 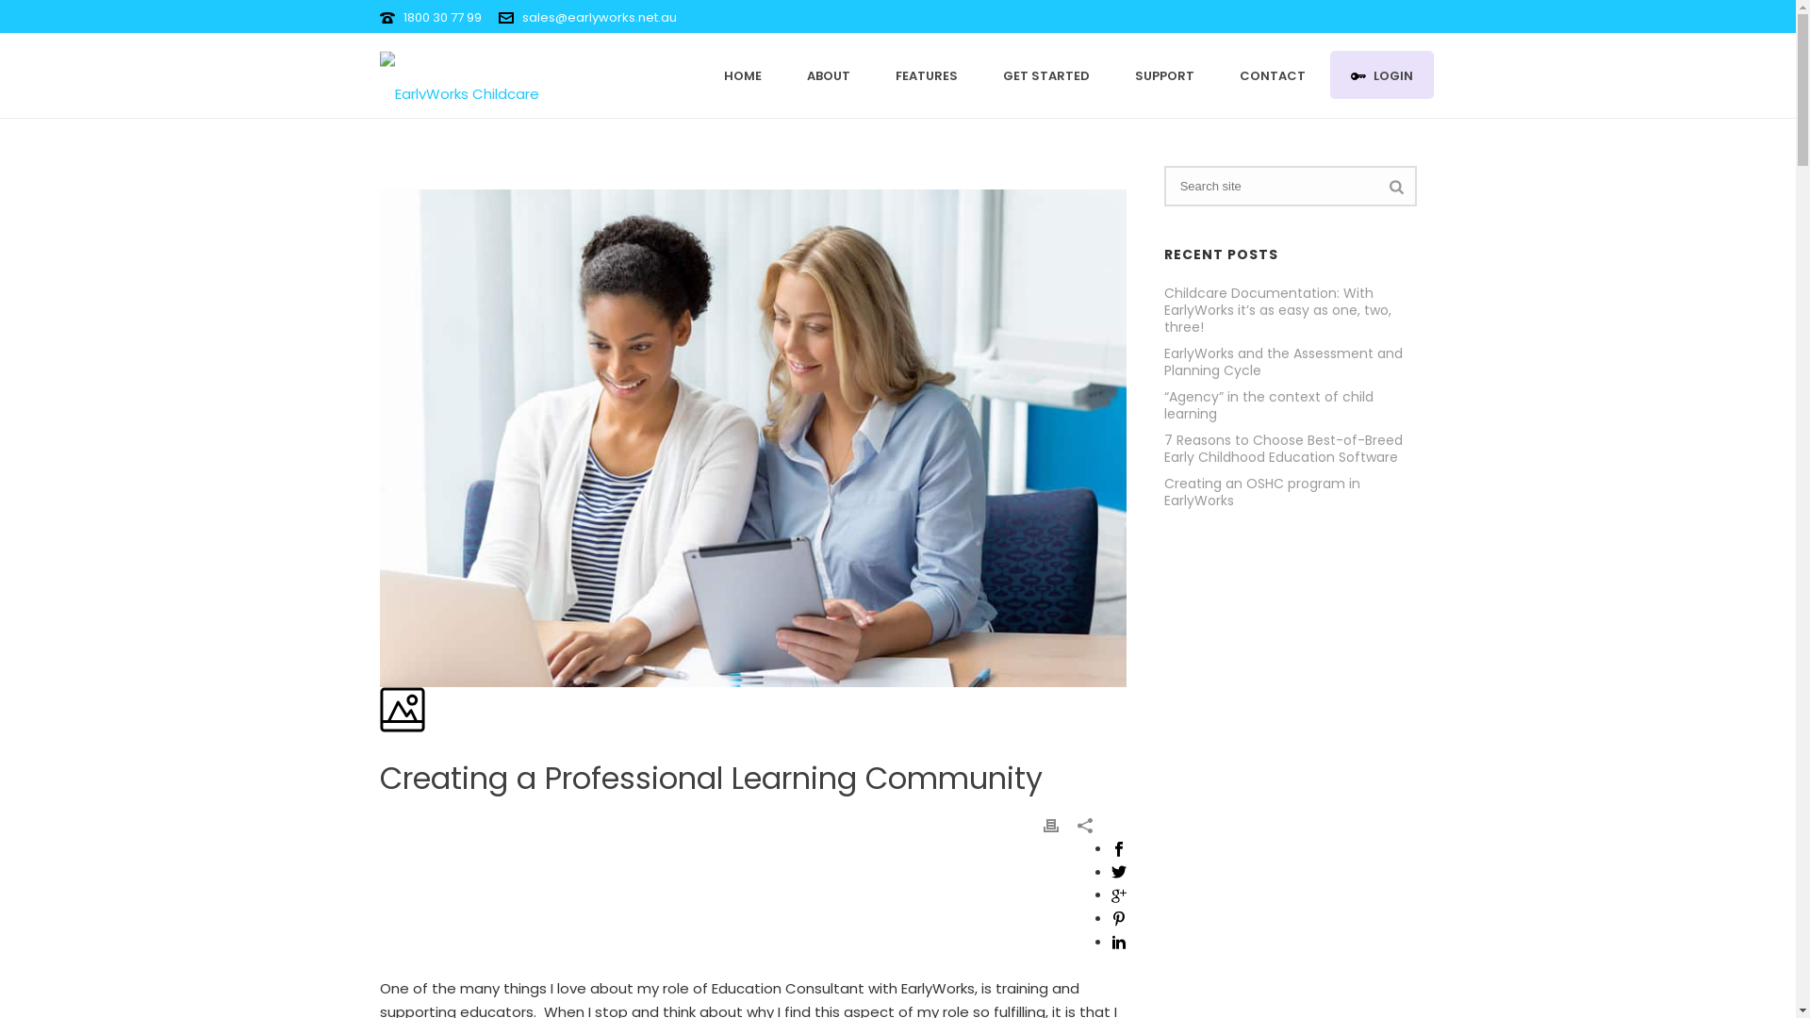 I want to click on Creating a Professional Learning Community, so click(x=752, y=438).